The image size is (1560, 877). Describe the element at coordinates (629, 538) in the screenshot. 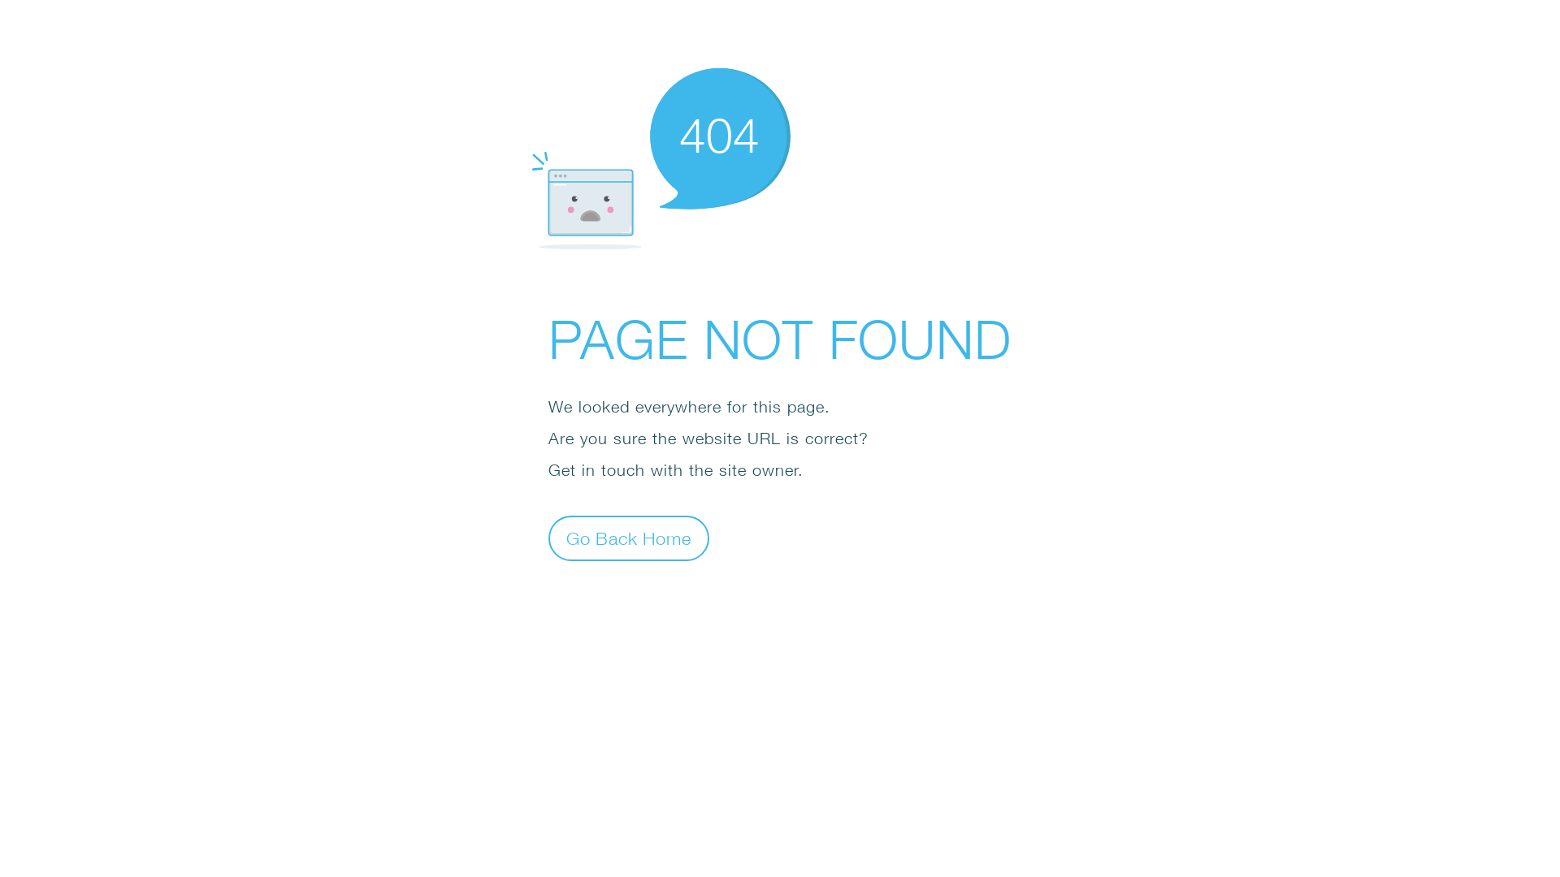

I see `Go Back Home` at that location.